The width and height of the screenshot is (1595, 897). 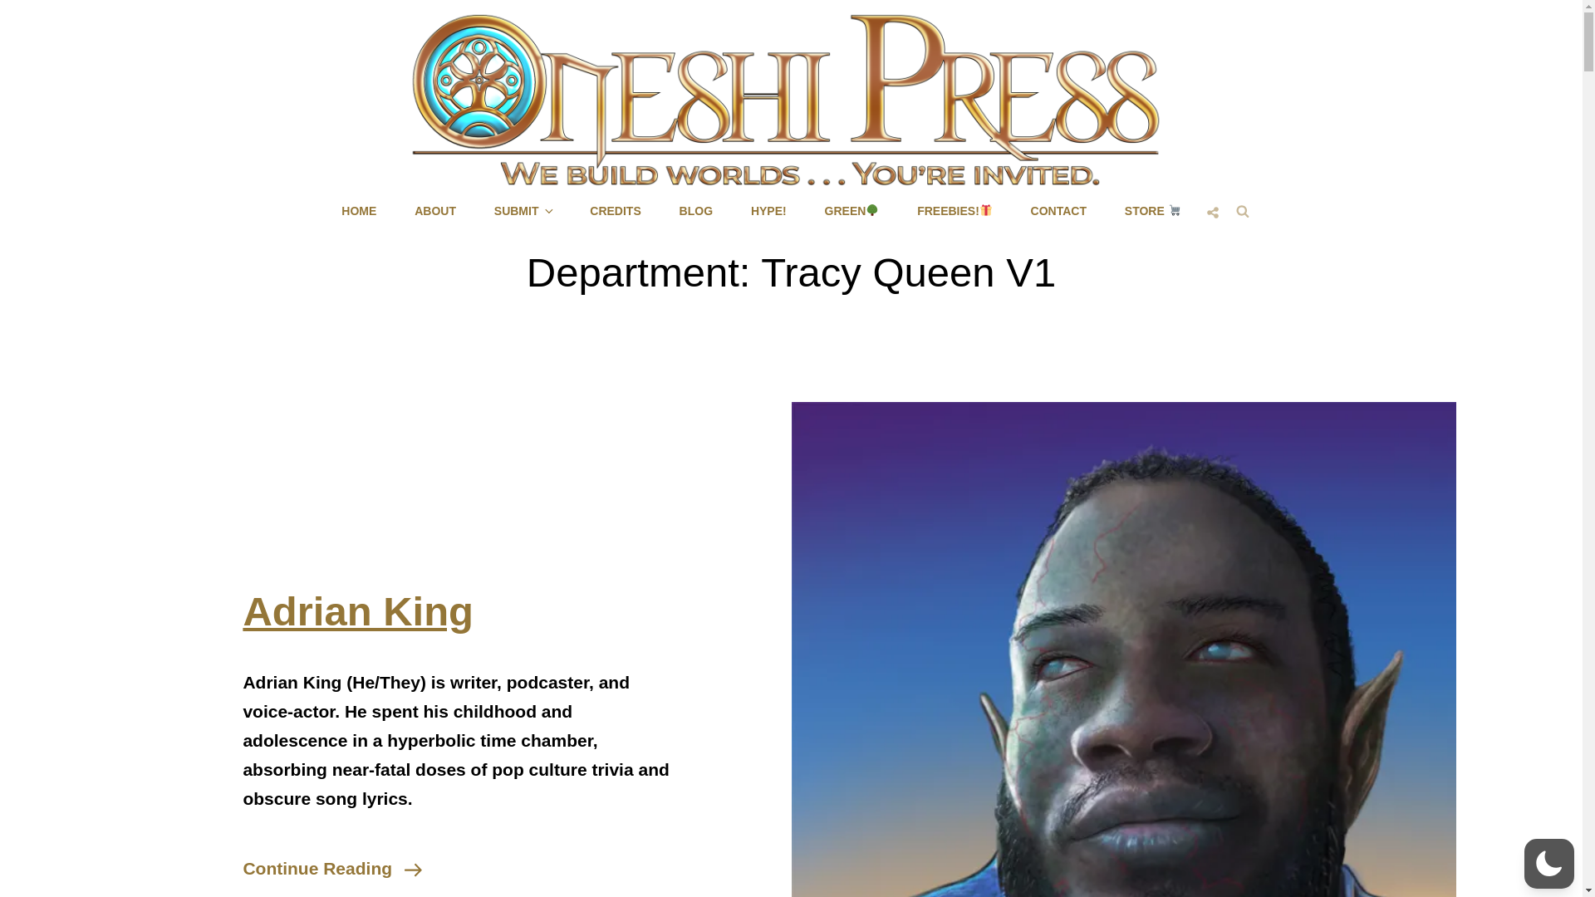 What do you see at coordinates (1058, 210) in the screenshot?
I see `Contact: Where to reach us` at bounding box center [1058, 210].